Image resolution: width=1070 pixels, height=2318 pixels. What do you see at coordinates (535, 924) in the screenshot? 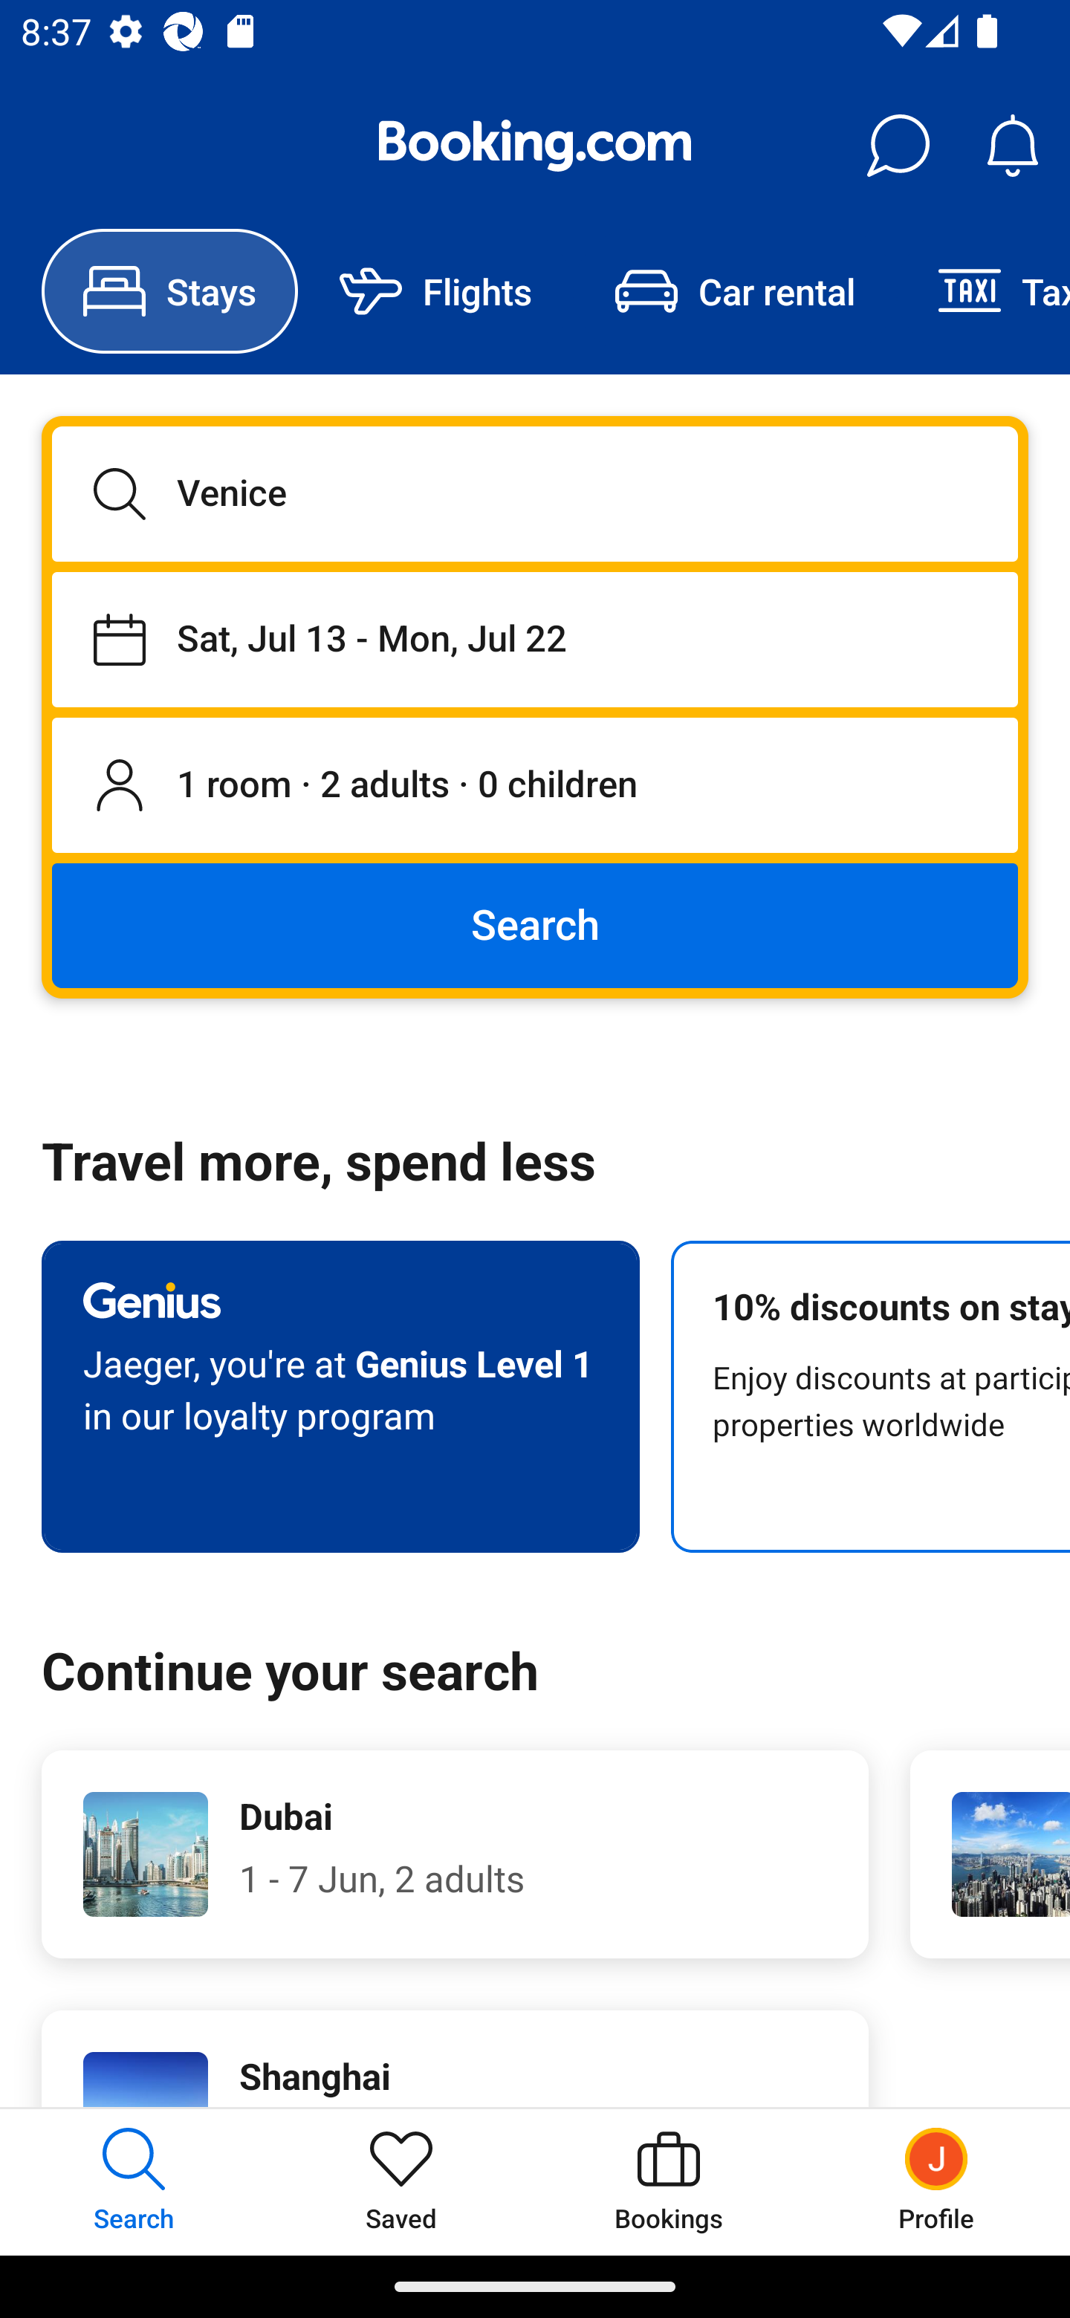
I see `Search` at bounding box center [535, 924].